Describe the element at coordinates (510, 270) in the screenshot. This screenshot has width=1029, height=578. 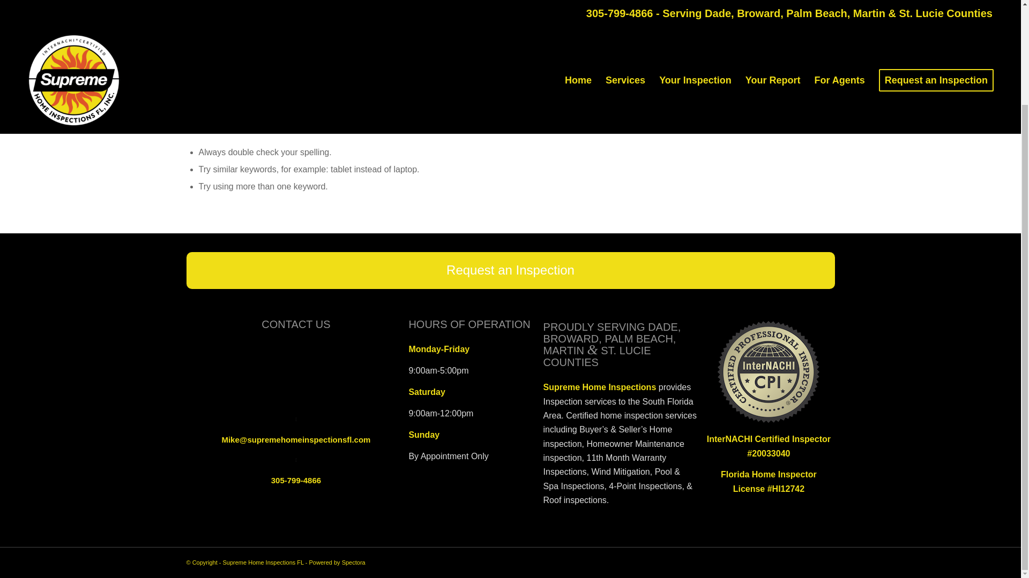
I see `Request an Inspection` at that location.